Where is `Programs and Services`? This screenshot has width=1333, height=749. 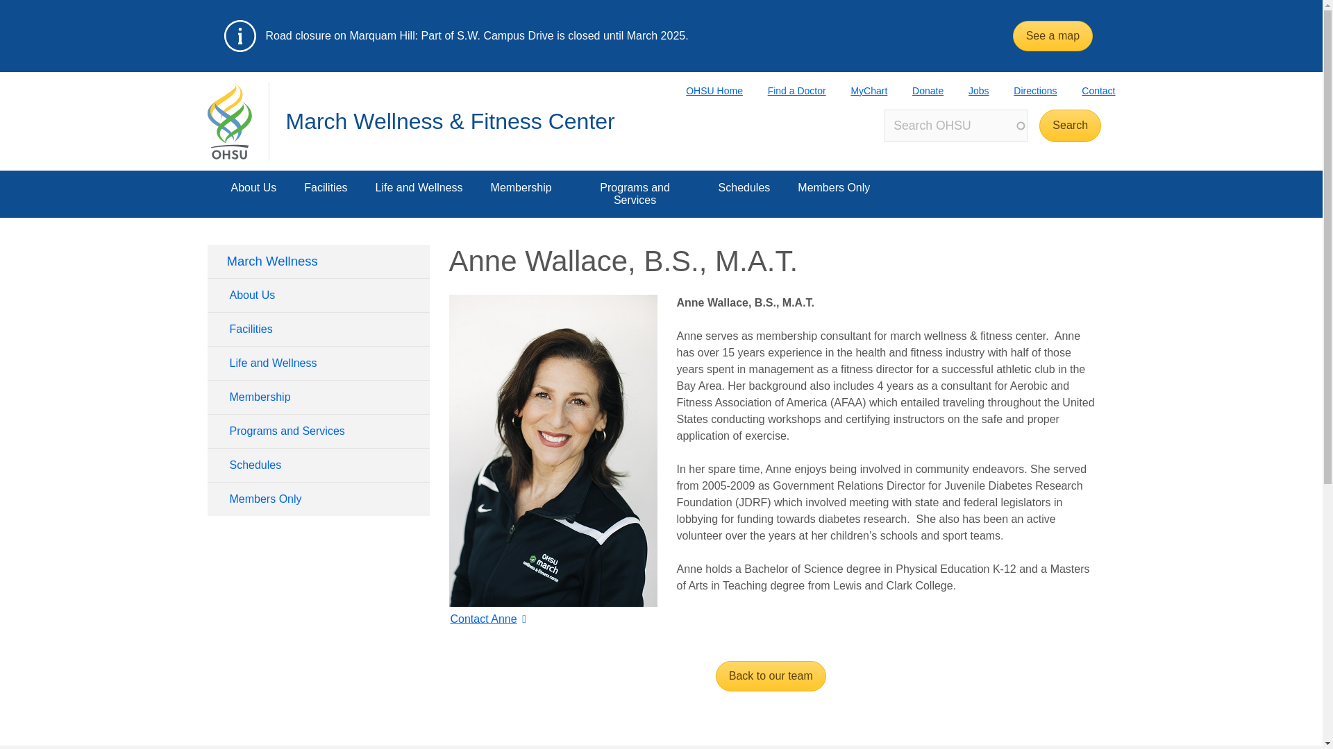
Programs and Services is located at coordinates (635, 194).